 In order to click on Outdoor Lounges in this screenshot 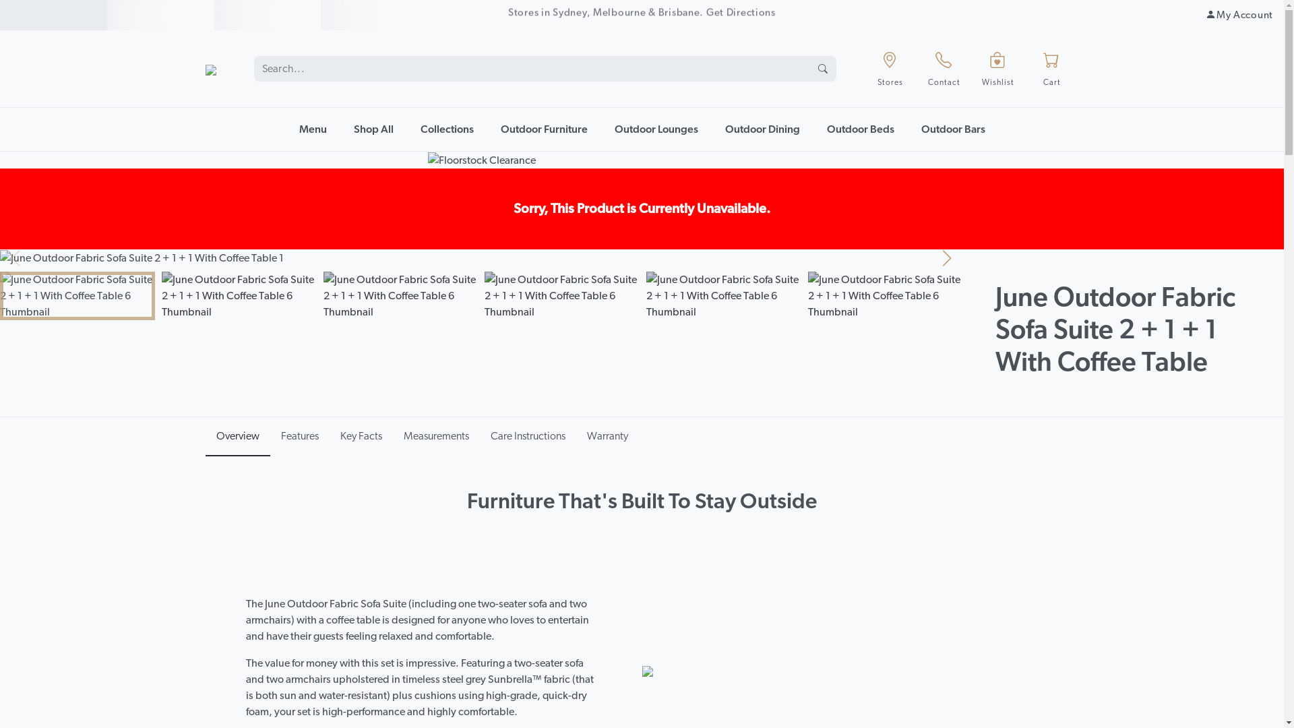, I will do `click(656, 129)`.